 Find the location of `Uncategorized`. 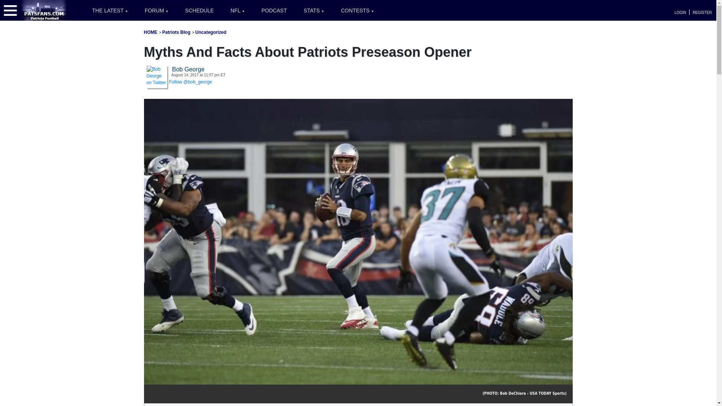

Uncategorized is located at coordinates (211, 32).